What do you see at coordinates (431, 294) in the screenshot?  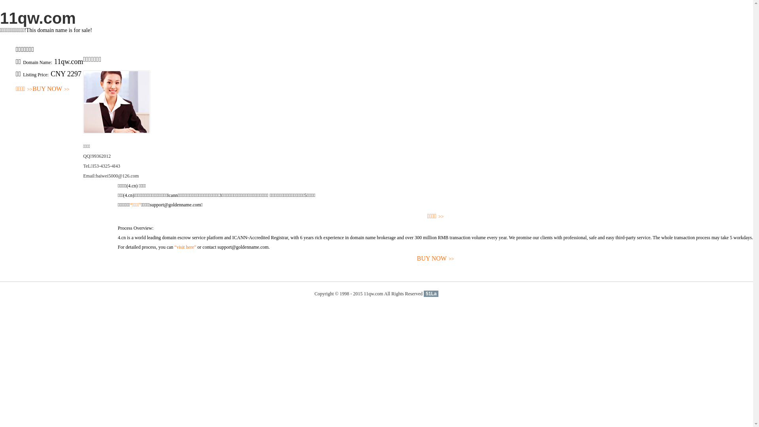 I see `51La` at bounding box center [431, 294].